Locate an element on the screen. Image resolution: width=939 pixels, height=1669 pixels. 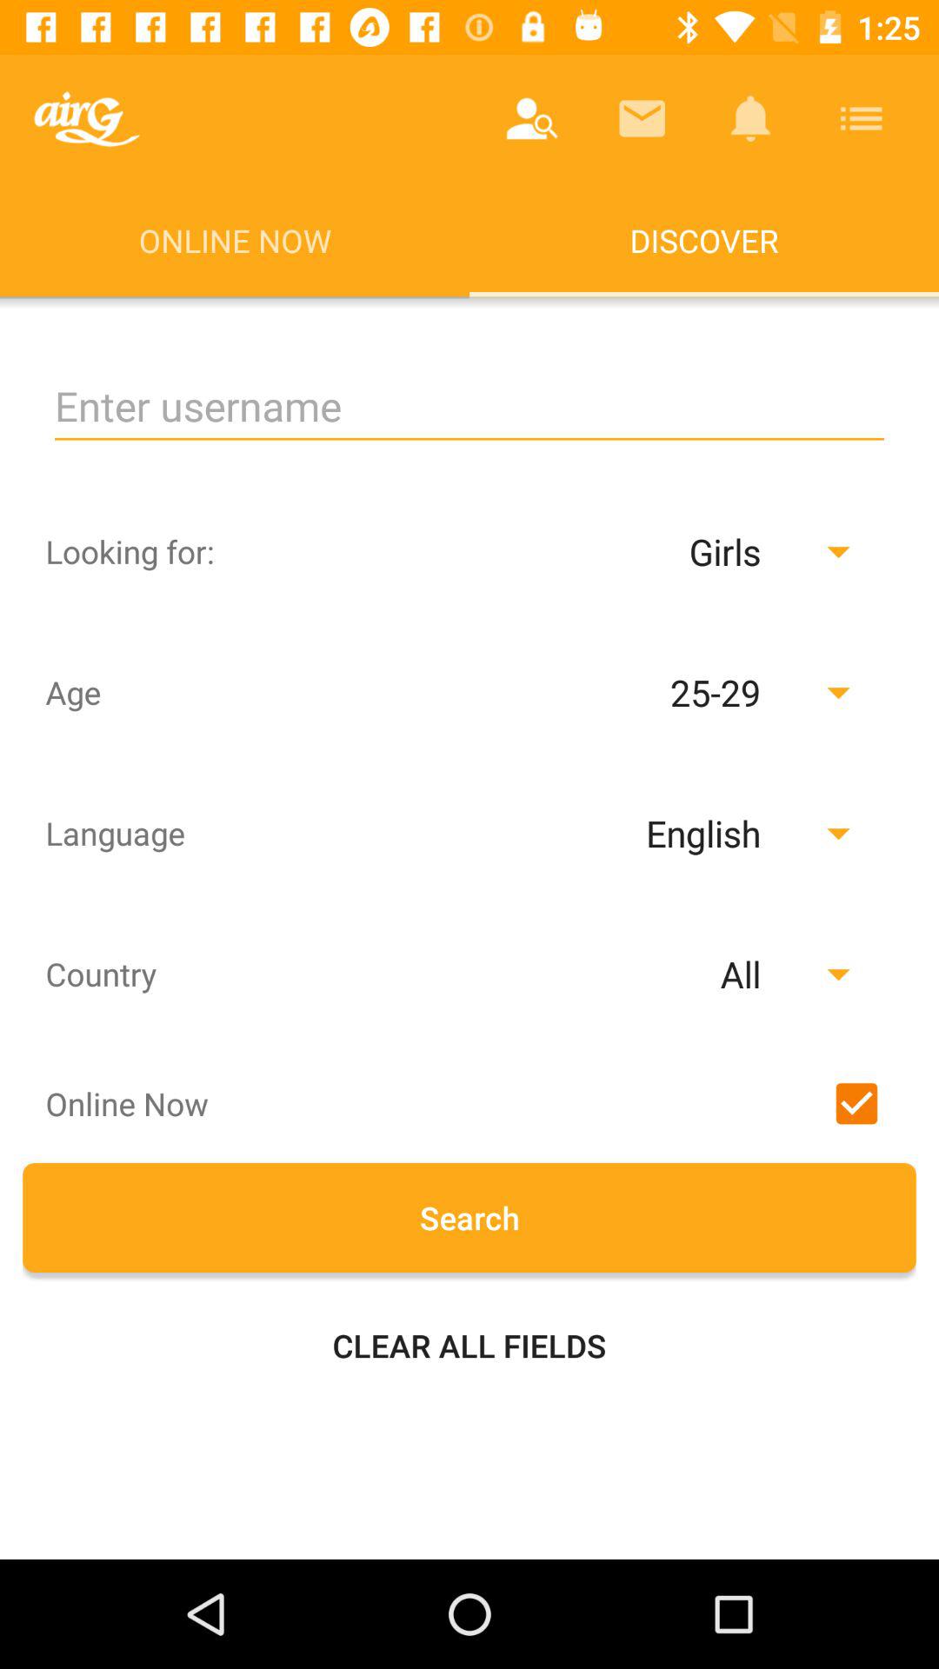
open icon above the girls is located at coordinates (469, 407).